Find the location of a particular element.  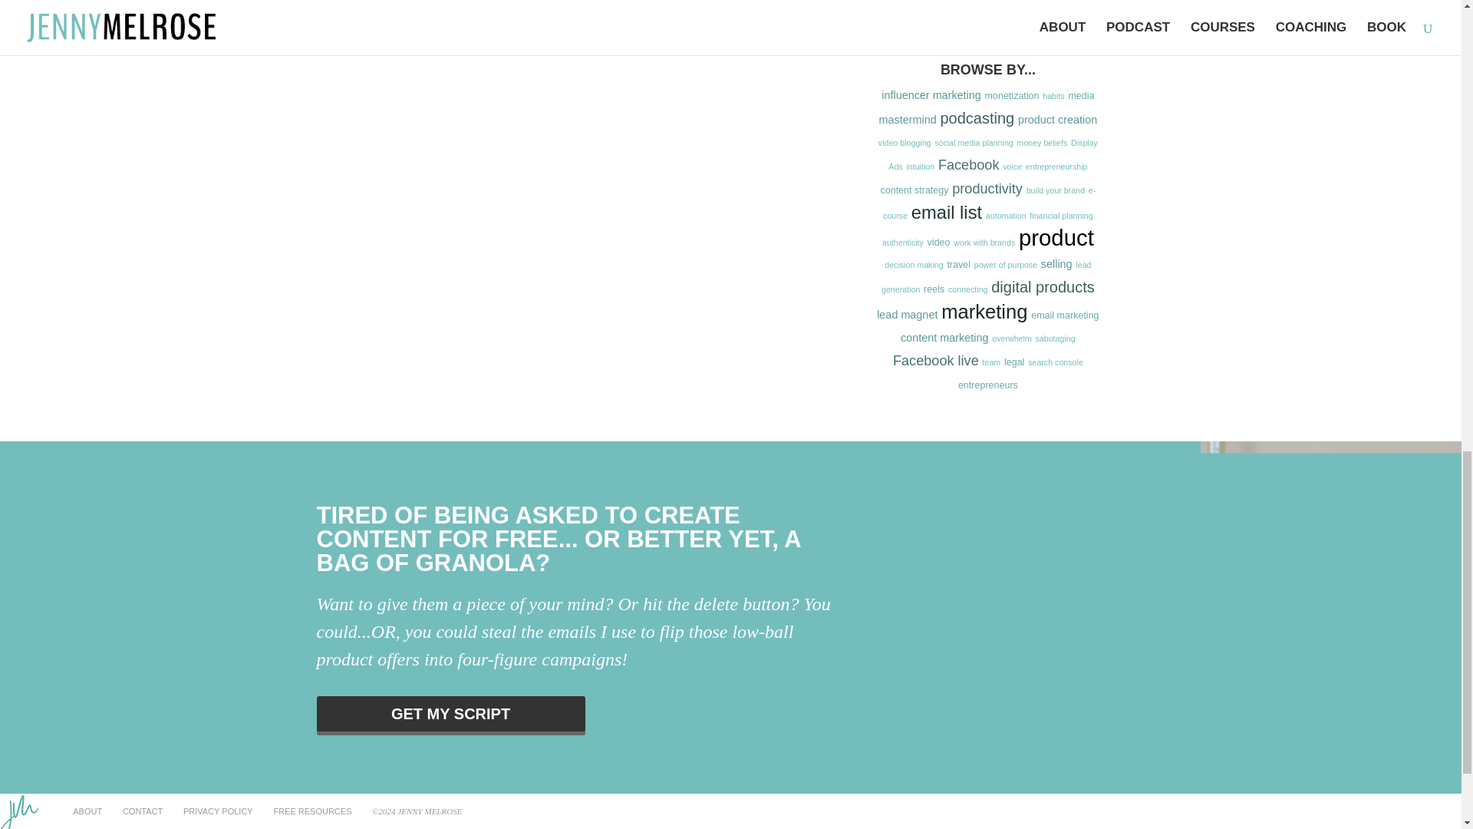

product creation is located at coordinates (1057, 120).